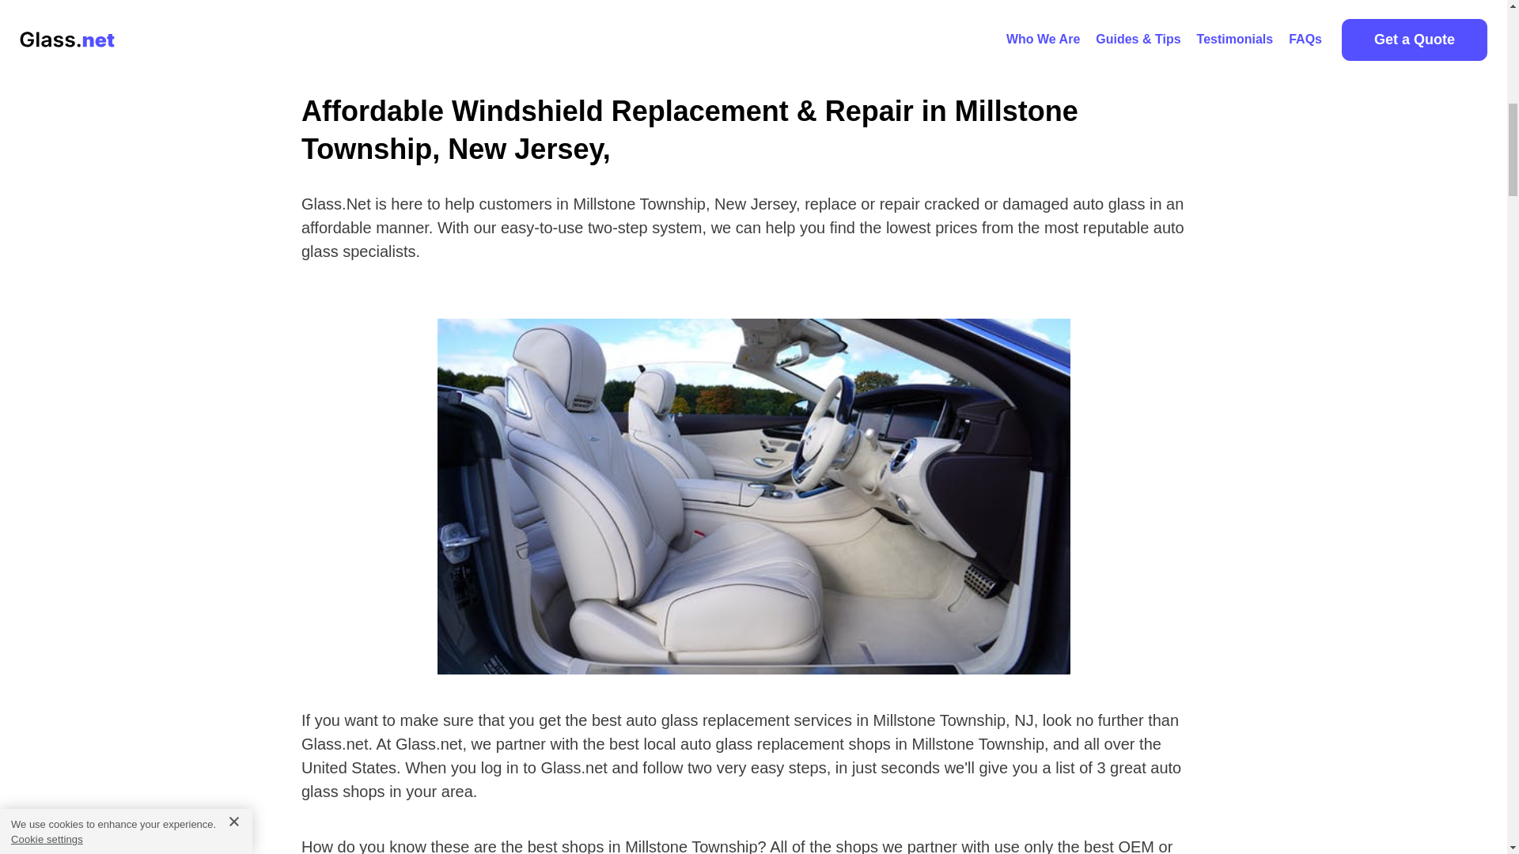  What do you see at coordinates (748, 16) in the screenshot?
I see `New Jersey` at bounding box center [748, 16].